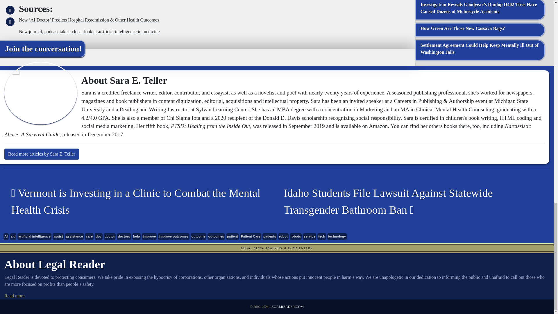 This screenshot has height=314, width=558. What do you see at coordinates (13, 237) in the screenshot?
I see `aid` at bounding box center [13, 237].